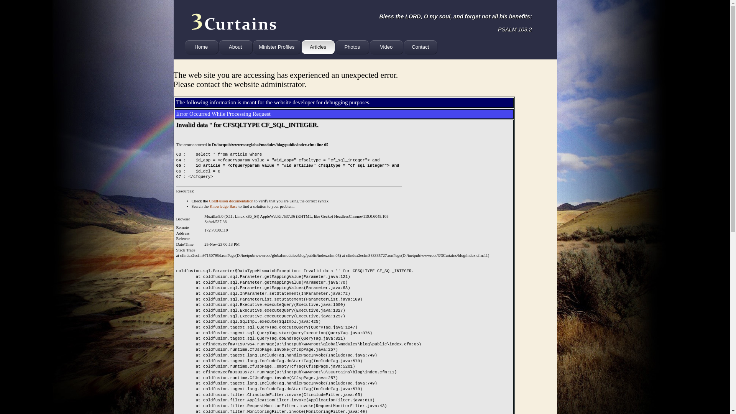 The width and height of the screenshot is (736, 414). Describe the element at coordinates (279, 48) in the screenshot. I see `Minister Profiles` at that location.